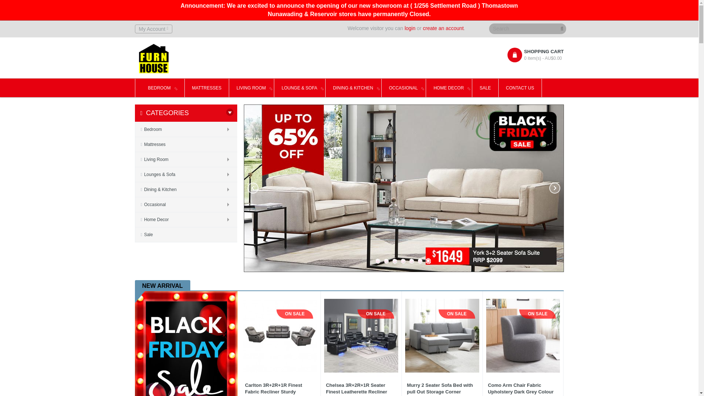 The width and height of the screenshot is (704, 396). I want to click on LIVING ROOM, so click(252, 88).